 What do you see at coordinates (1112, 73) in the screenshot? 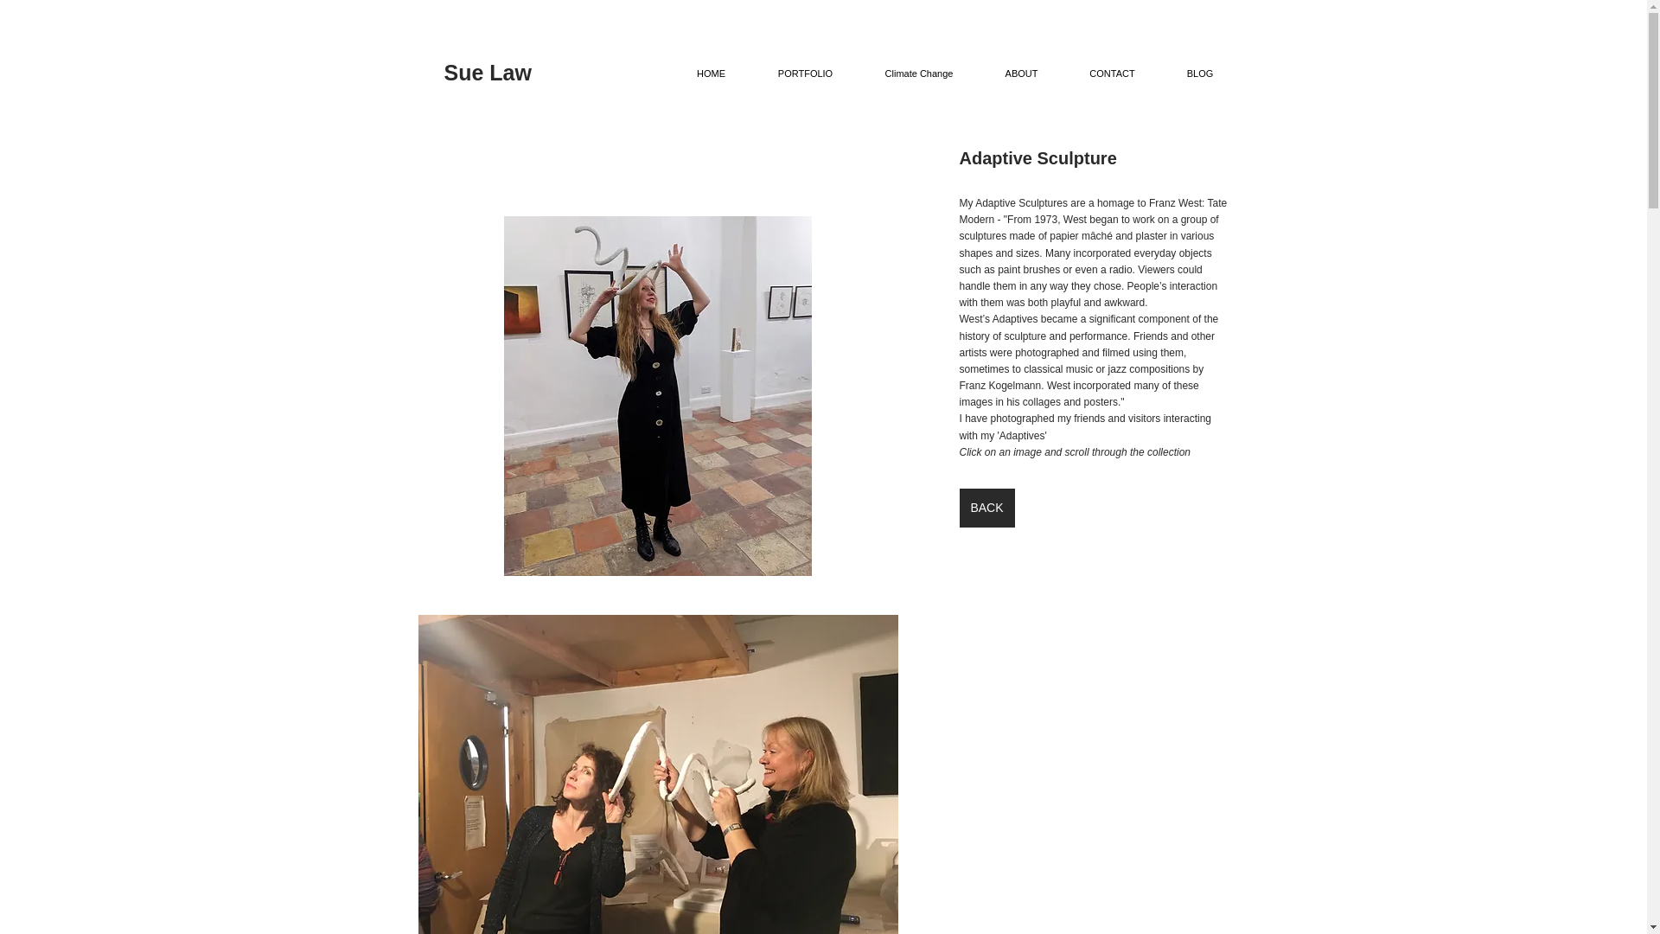
I see `CONTACT` at bounding box center [1112, 73].